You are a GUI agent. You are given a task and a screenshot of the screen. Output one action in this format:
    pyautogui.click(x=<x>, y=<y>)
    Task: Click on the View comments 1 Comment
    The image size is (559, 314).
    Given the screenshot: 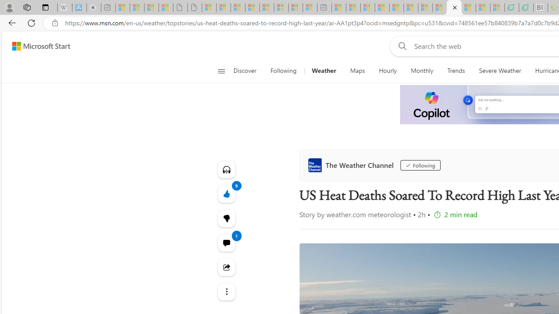 What is the action you would take?
    pyautogui.click(x=226, y=242)
    